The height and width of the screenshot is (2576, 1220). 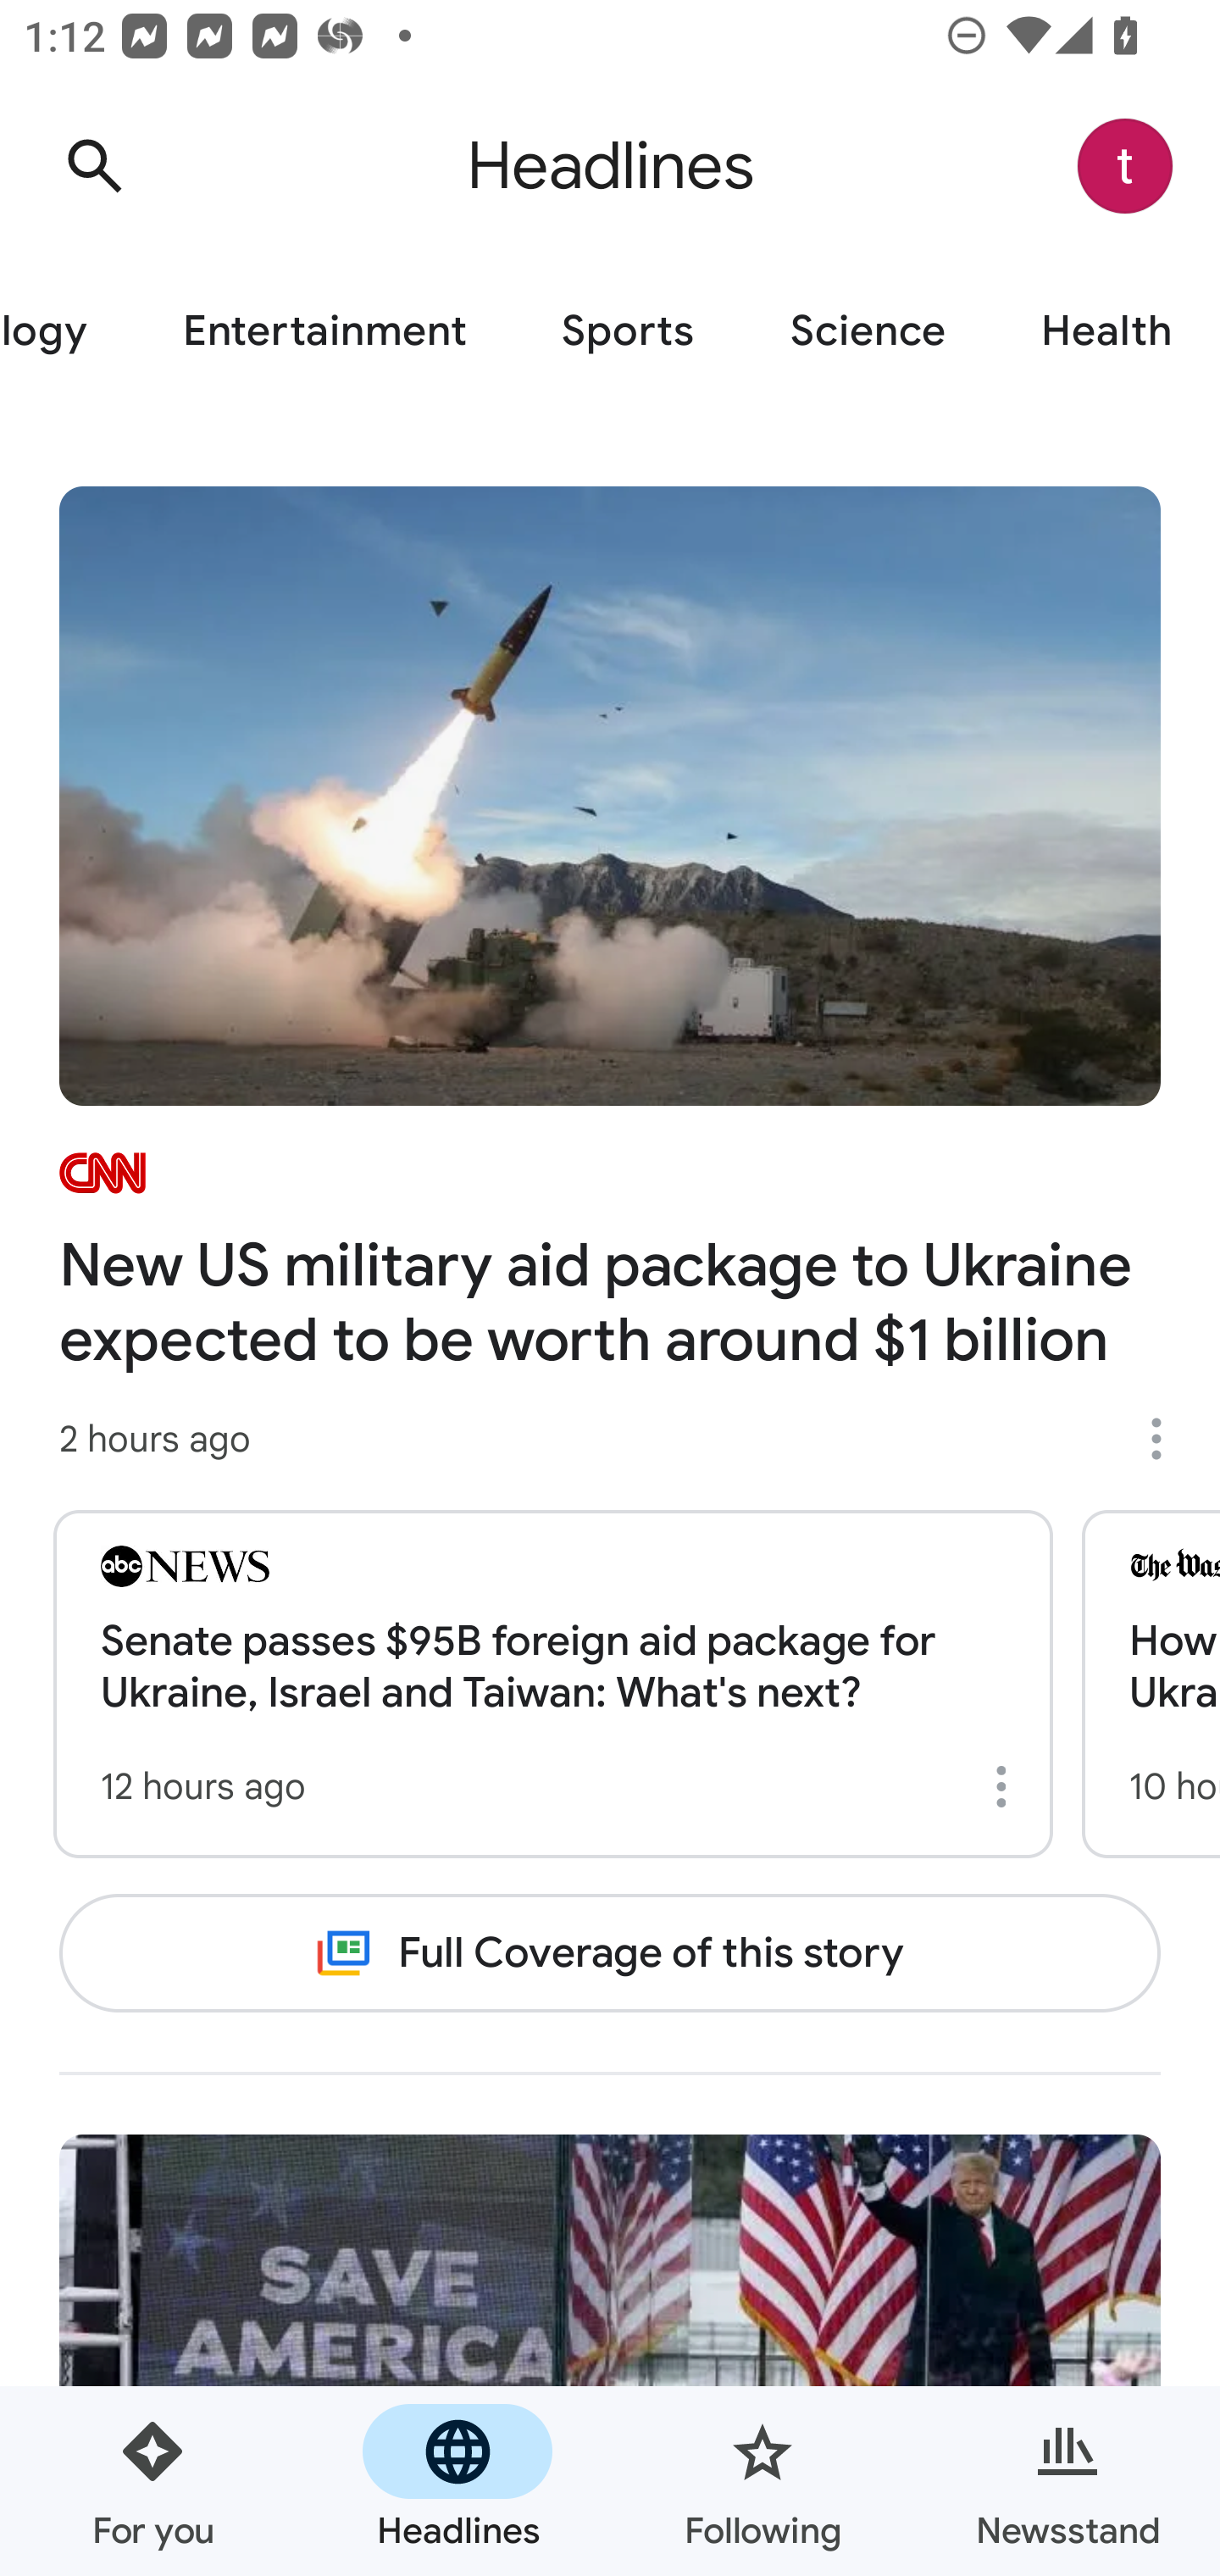 What do you see at coordinates (152, 2481) in the screenshot?
I see `For you` at bounding box center [152, 2481].